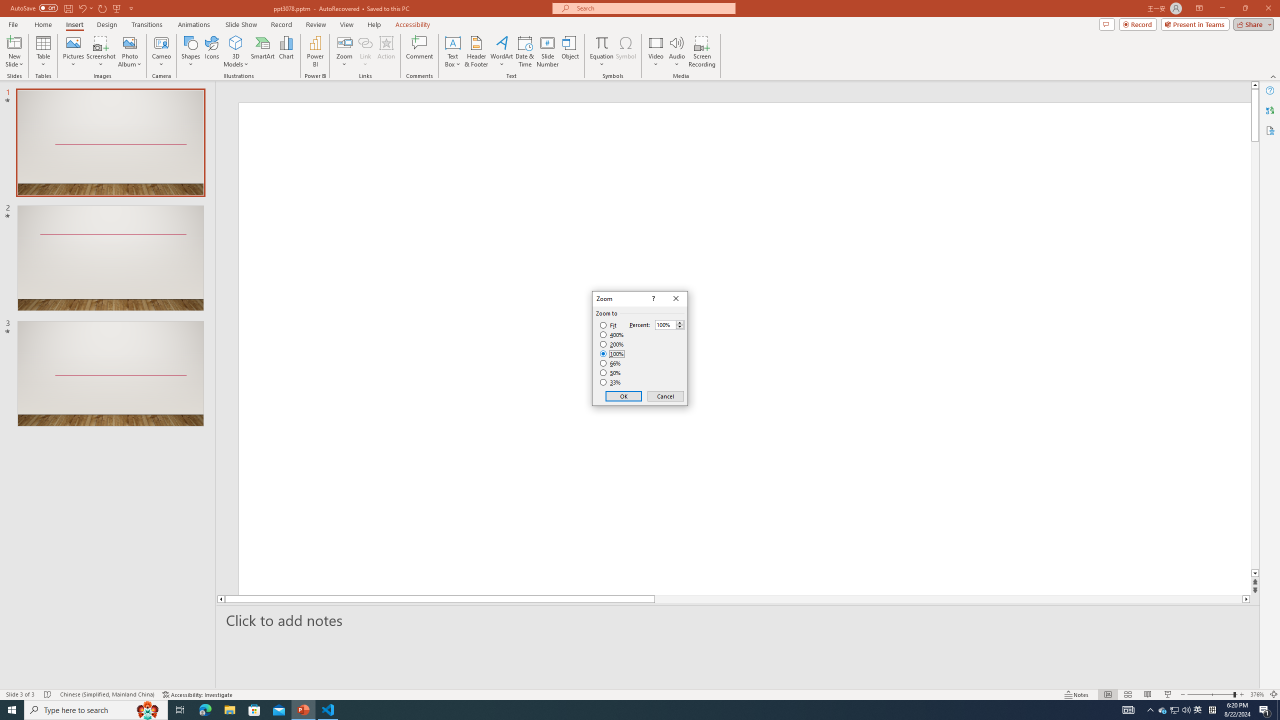  What do you see at coordinates (320, 463) in the screenshot?
I see `An abstract genetic concept` at bounding box center [320, 463].